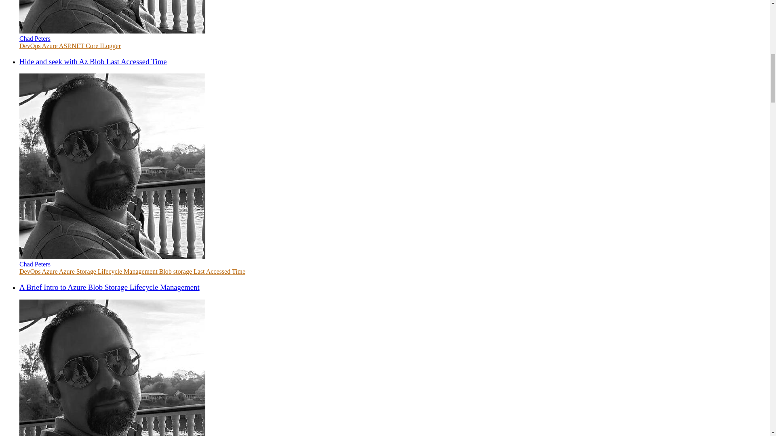  Describe the element at coordinates (50, 46) in the screenshot. I see `Azure` at that location.